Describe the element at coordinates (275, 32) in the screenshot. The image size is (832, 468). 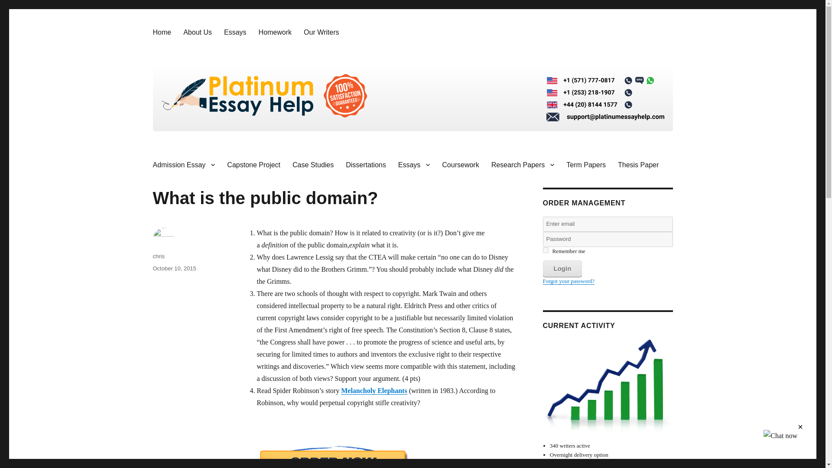
I see `Homework` at that location.